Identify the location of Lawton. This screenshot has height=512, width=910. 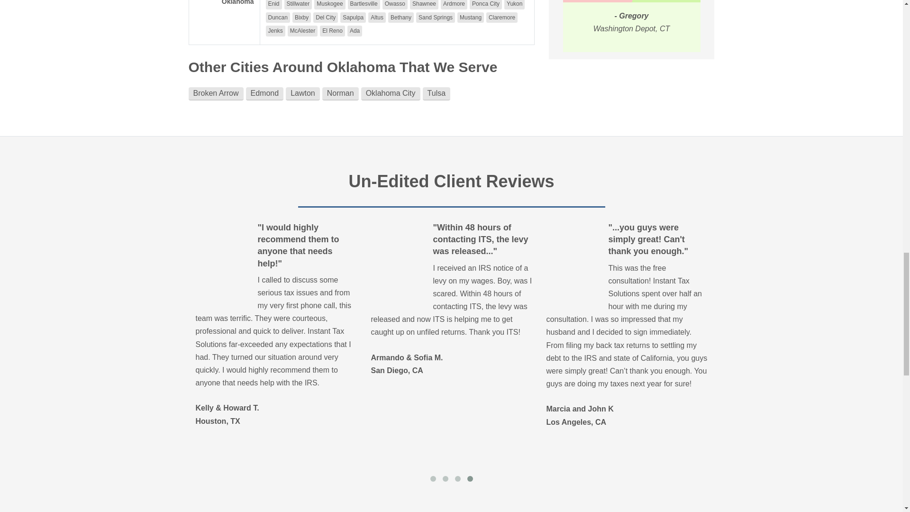
(302, 93).